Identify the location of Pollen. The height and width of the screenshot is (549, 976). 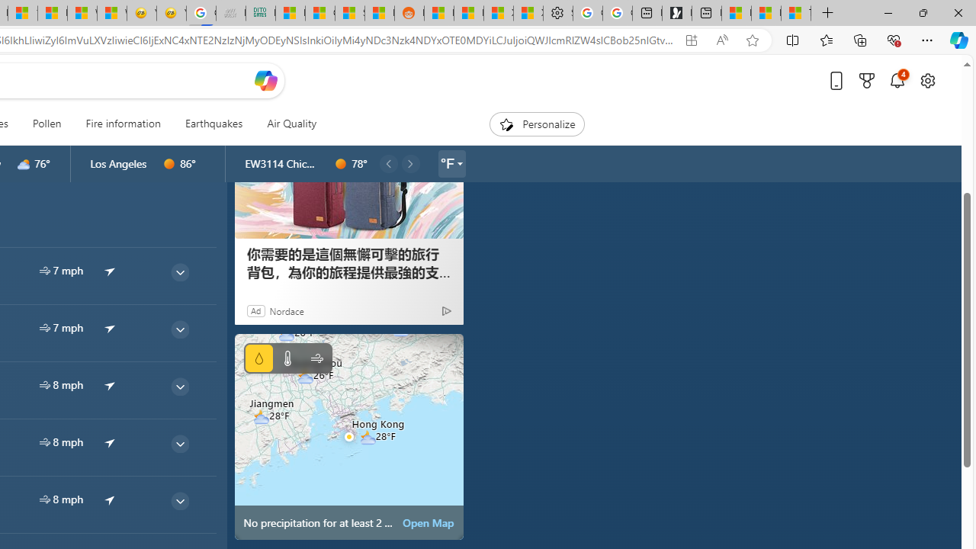
(47, 124).